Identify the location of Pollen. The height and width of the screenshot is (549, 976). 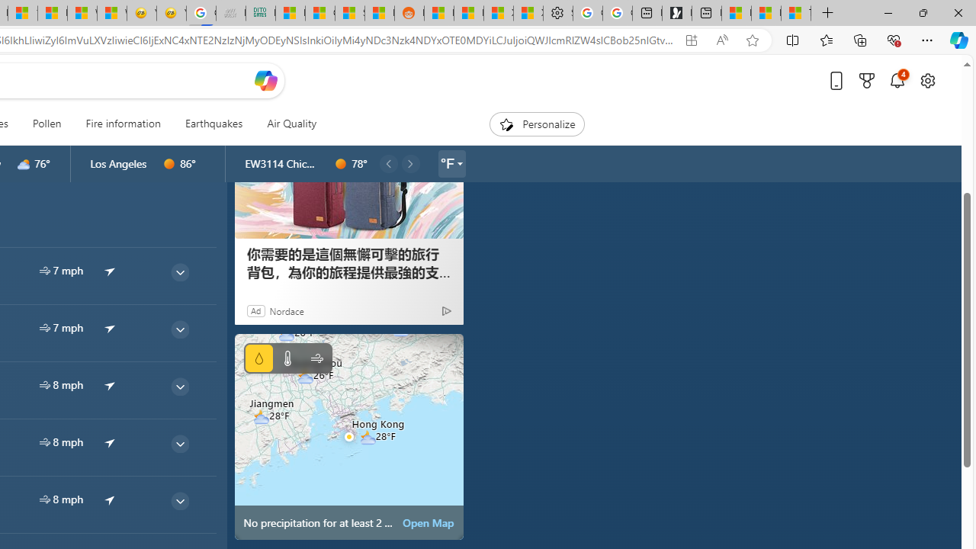
(47, 124).